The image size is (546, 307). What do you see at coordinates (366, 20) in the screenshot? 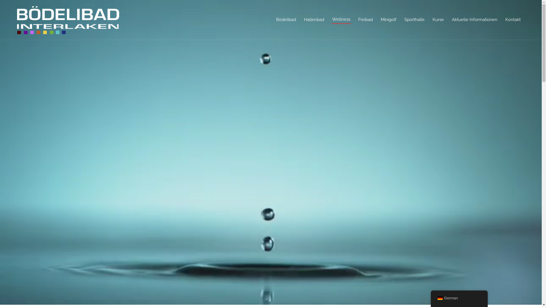
I see `Freibad` at bounding box center [366, 20].